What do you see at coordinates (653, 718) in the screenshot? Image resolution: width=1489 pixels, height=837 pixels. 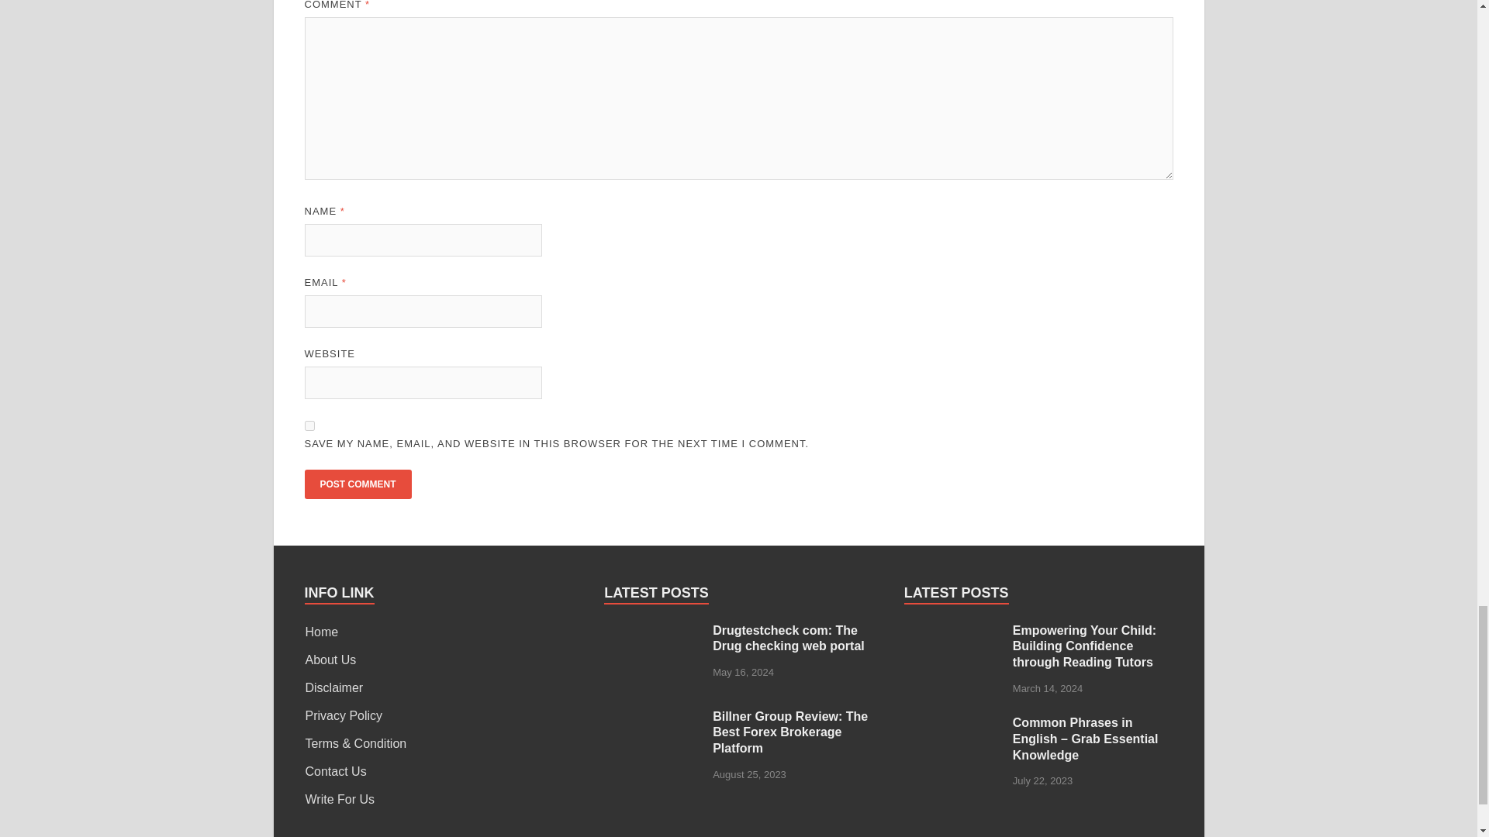 I see `Billner Group Review: The Best Forex Brokerage Platform` at bounding box center [653, 718].